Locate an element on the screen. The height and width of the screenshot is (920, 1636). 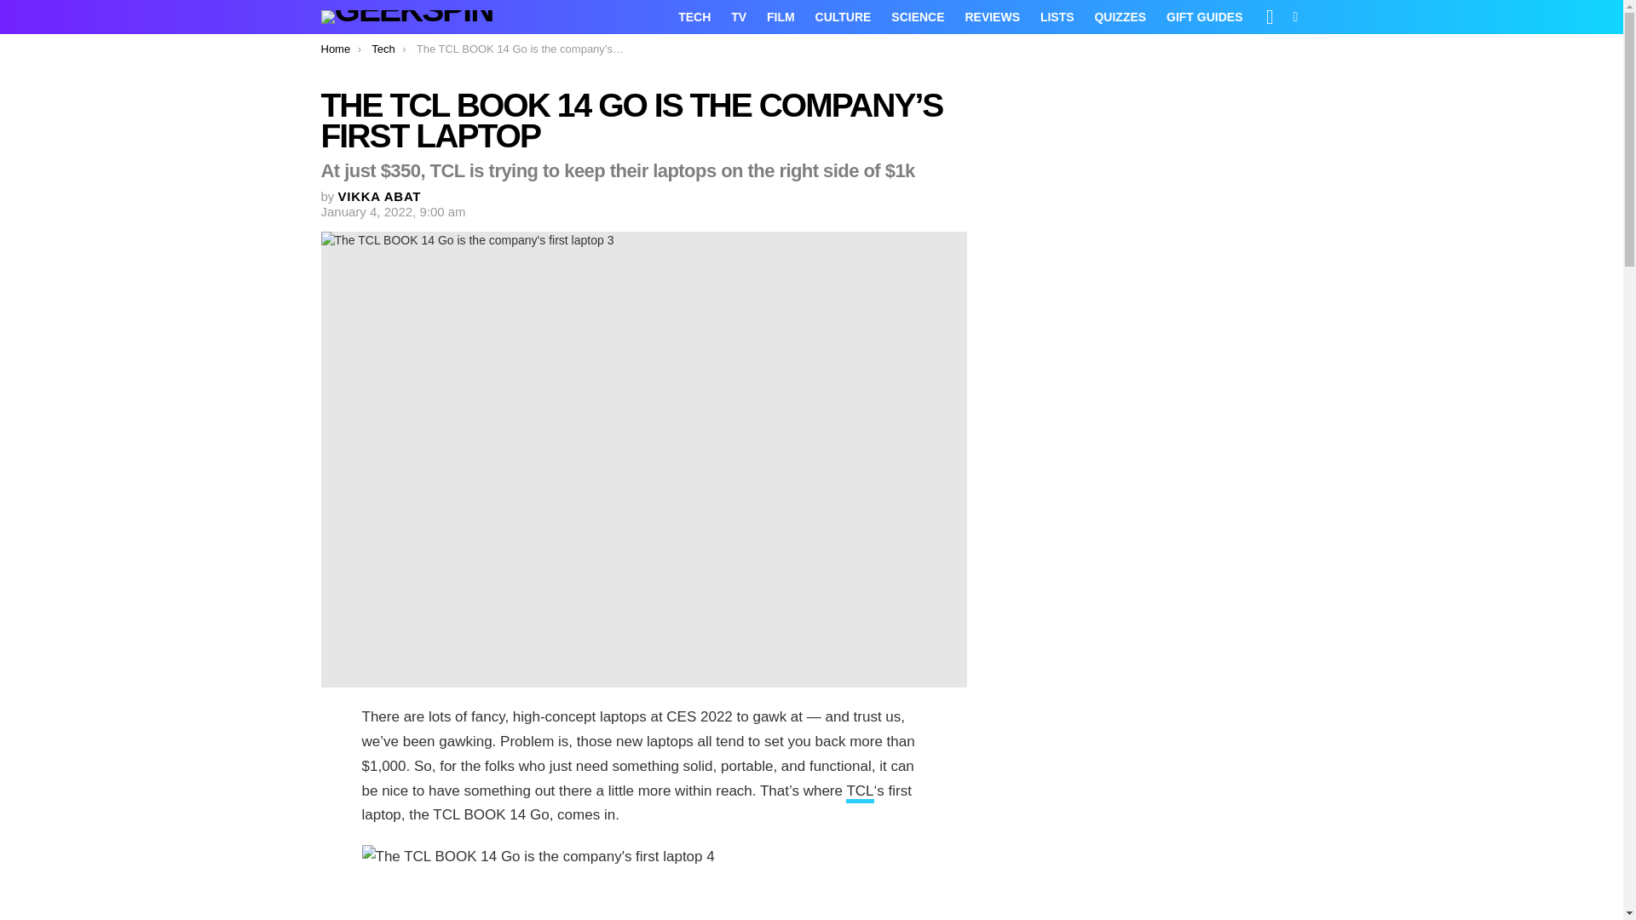
LISTS is located at coordinates (1057, 17).